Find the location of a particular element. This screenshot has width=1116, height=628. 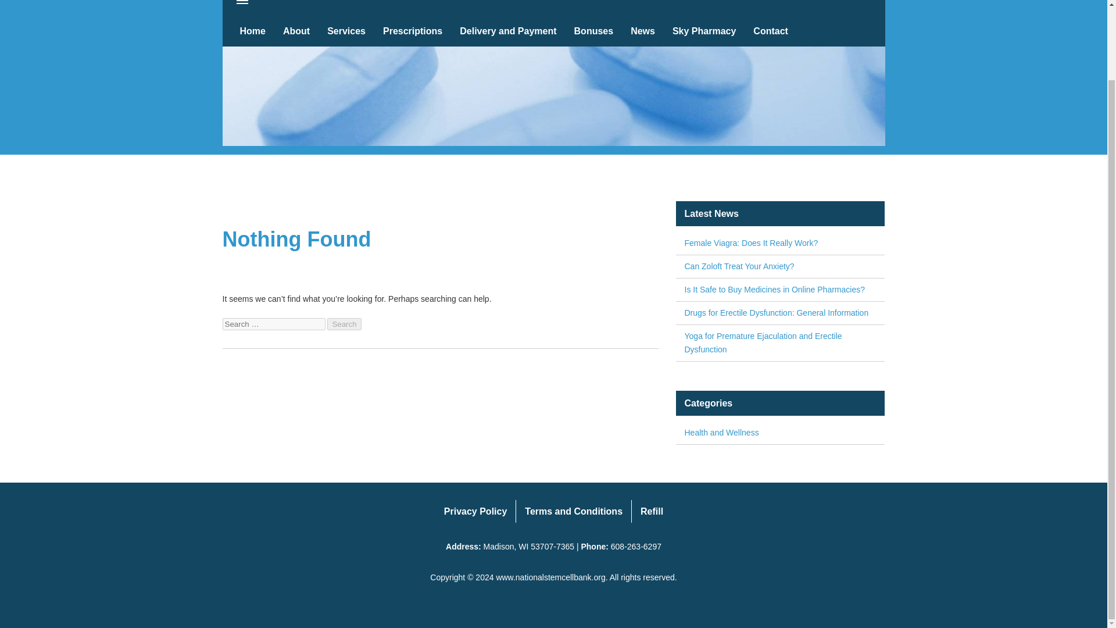

Privacy Policy is located at coordinates (475, 511).